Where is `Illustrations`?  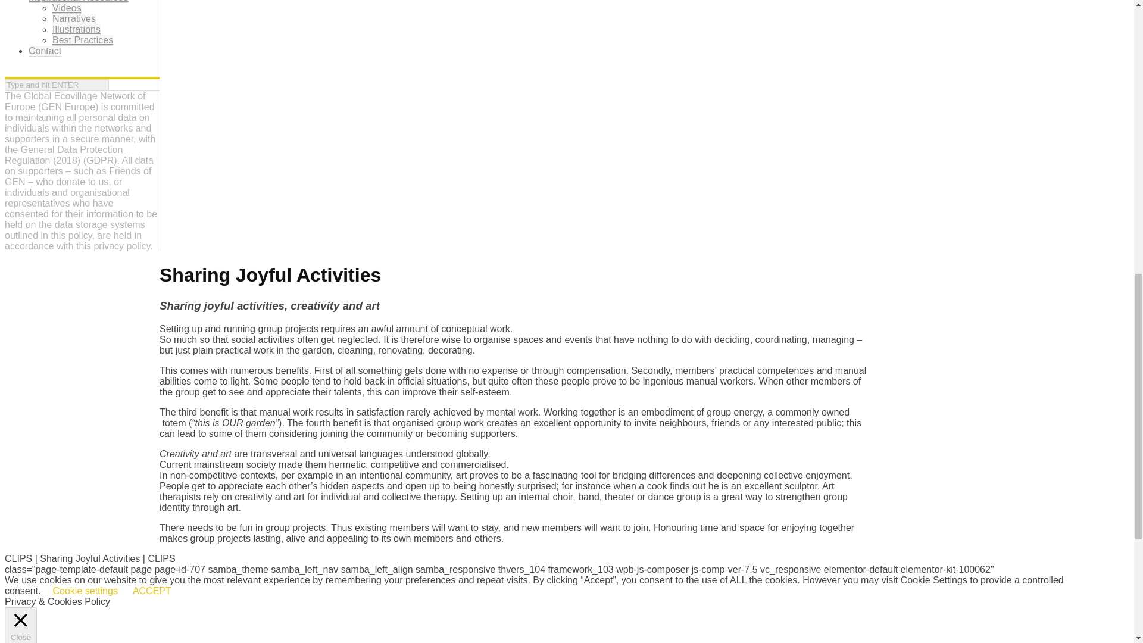 Illustrations is located at coordinates (76, 30).